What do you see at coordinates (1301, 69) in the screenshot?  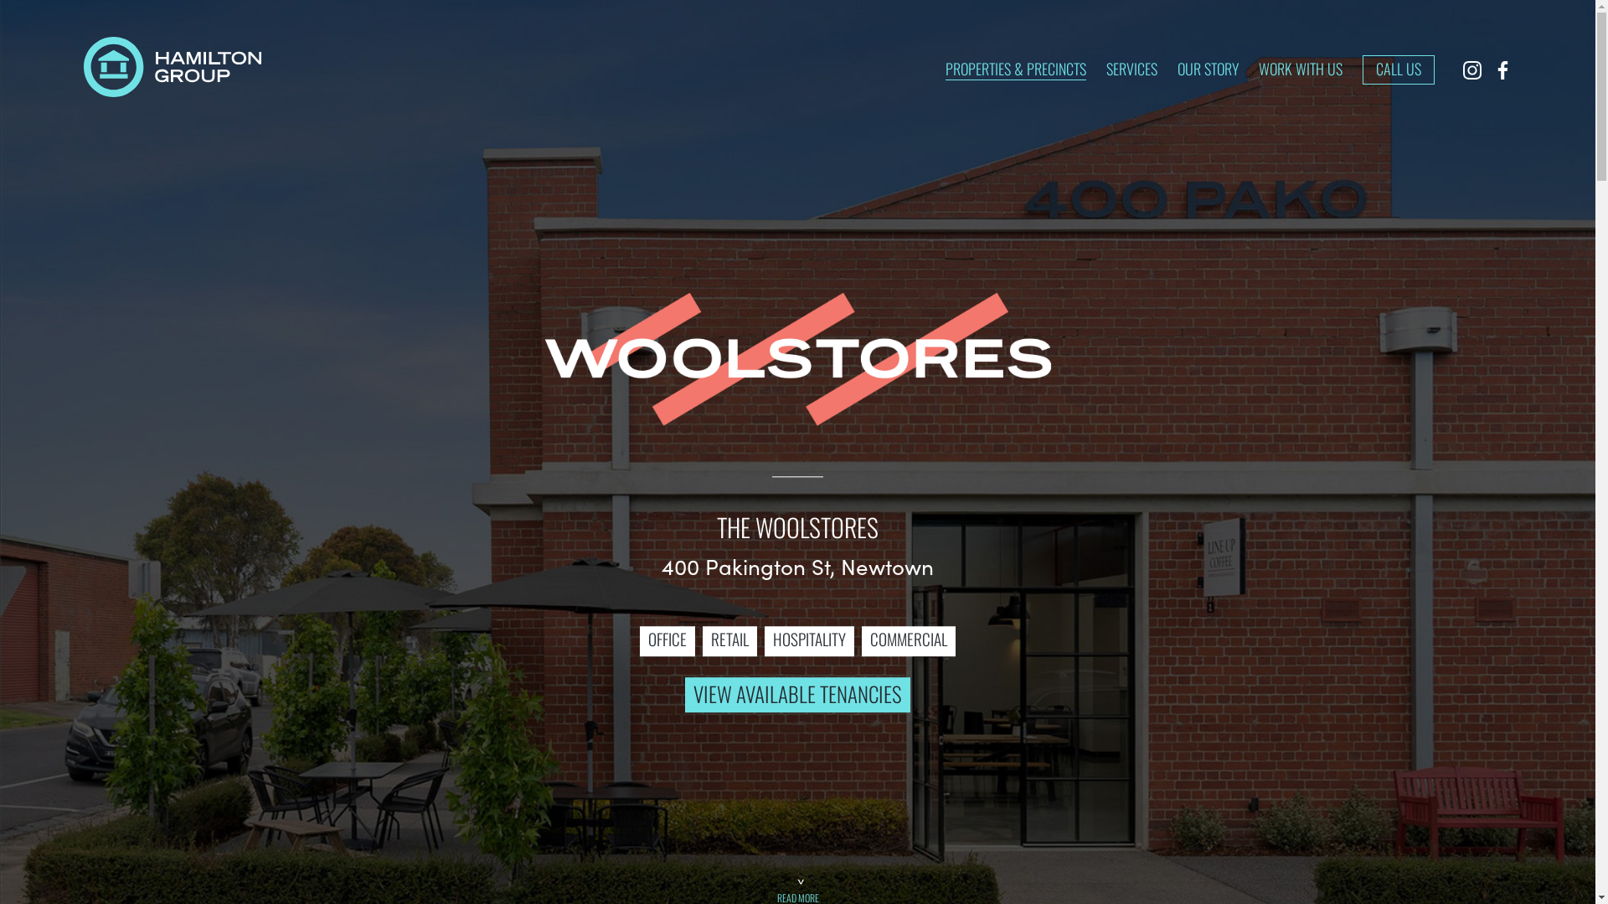 I see `WORK WITH US` at bounding box center [1301, 69].